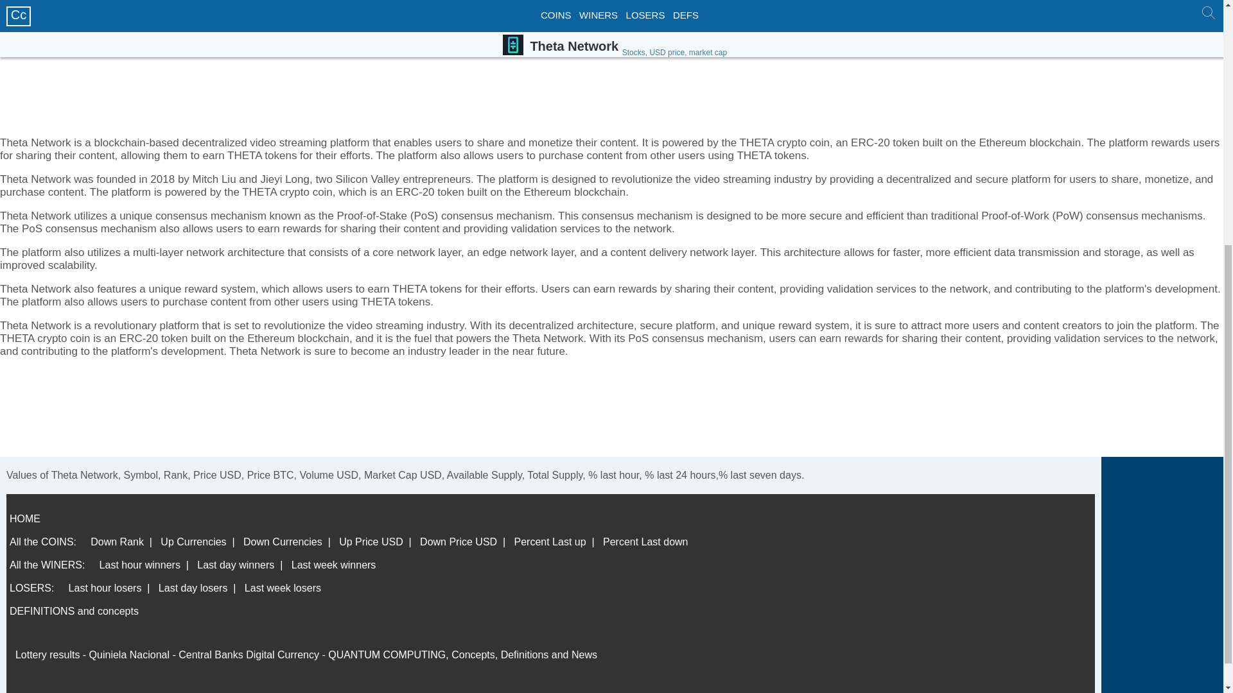  What do you see at coordinates (105, 588) in the screenshot?
I see `Last hour losers` at bounding box center [105, 588].